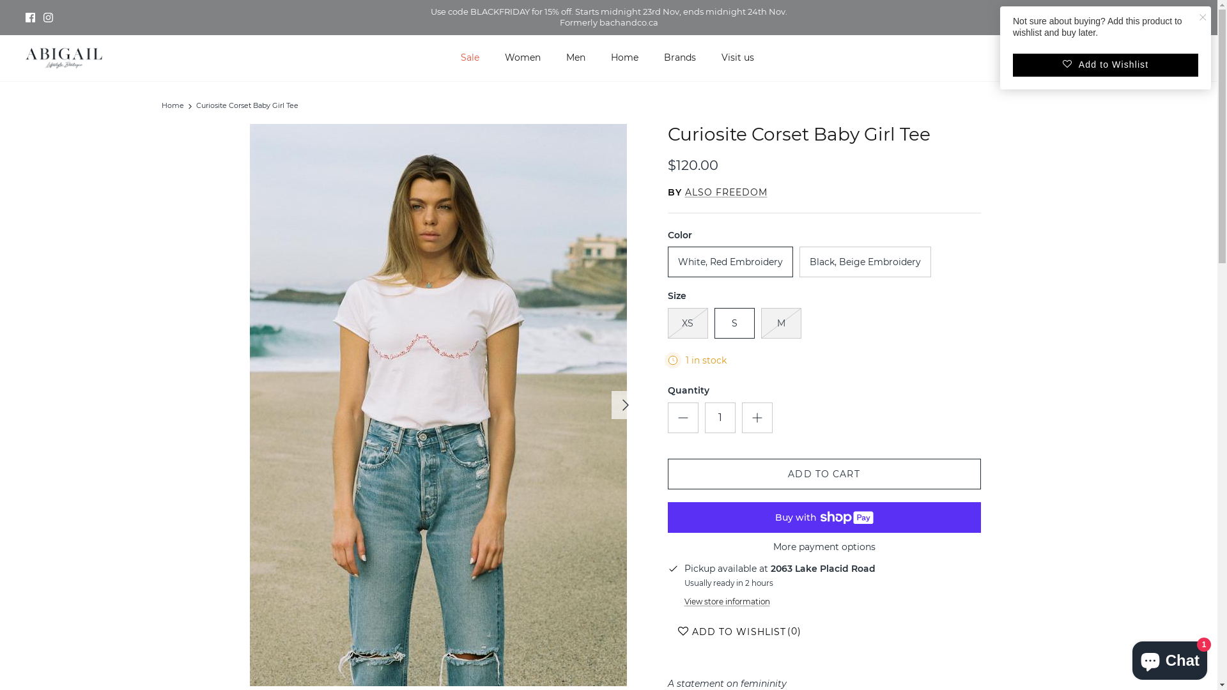  What do you see at coordinates (679, 57) in the screenshot?
I see `Brands` at bounding box center [679, 57].